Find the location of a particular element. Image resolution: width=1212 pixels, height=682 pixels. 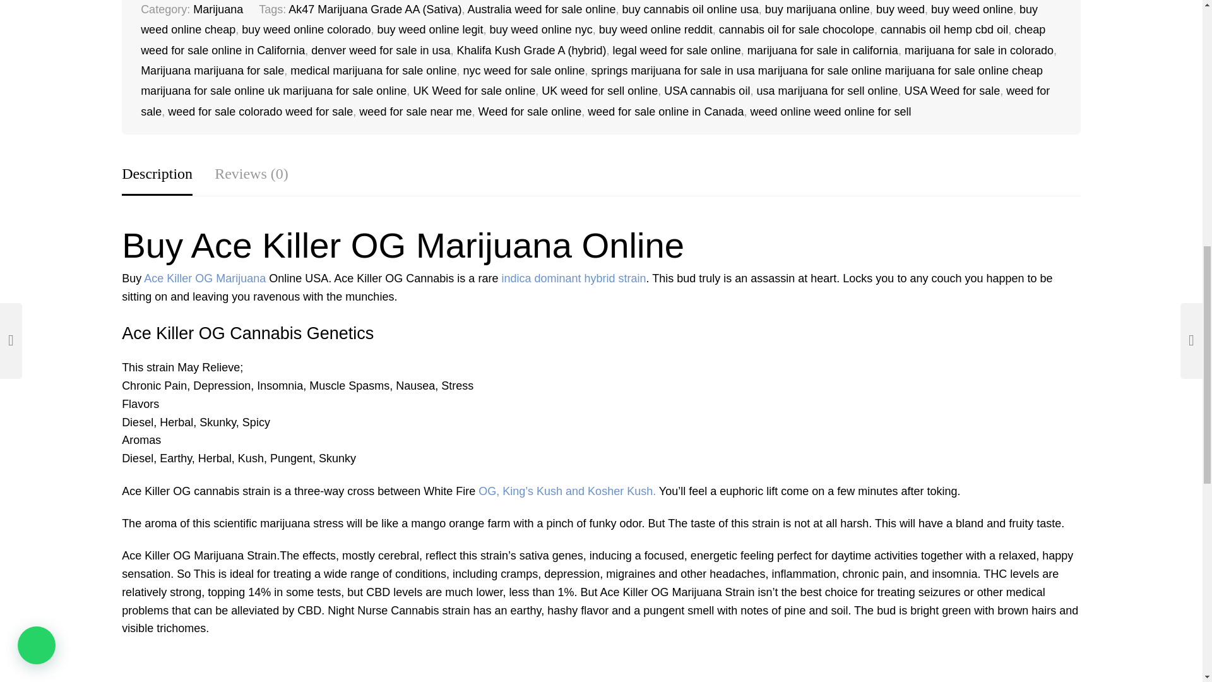

buy weed is located at coordinates (900, 9).